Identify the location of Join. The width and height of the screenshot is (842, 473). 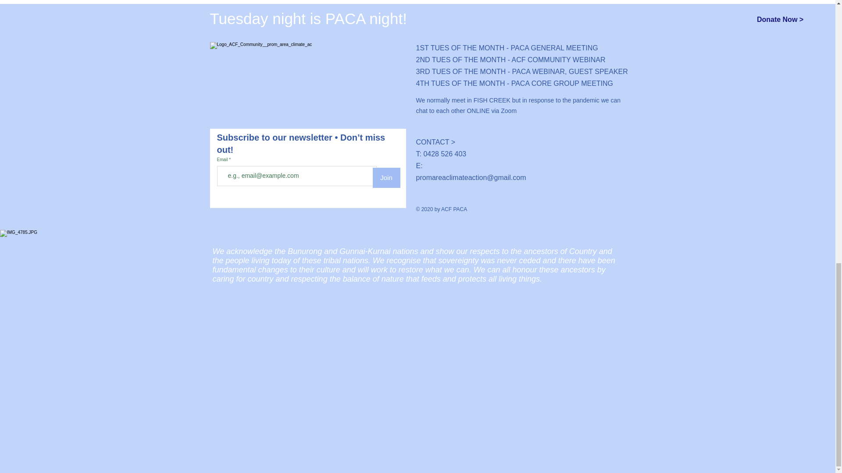
(387, 178).